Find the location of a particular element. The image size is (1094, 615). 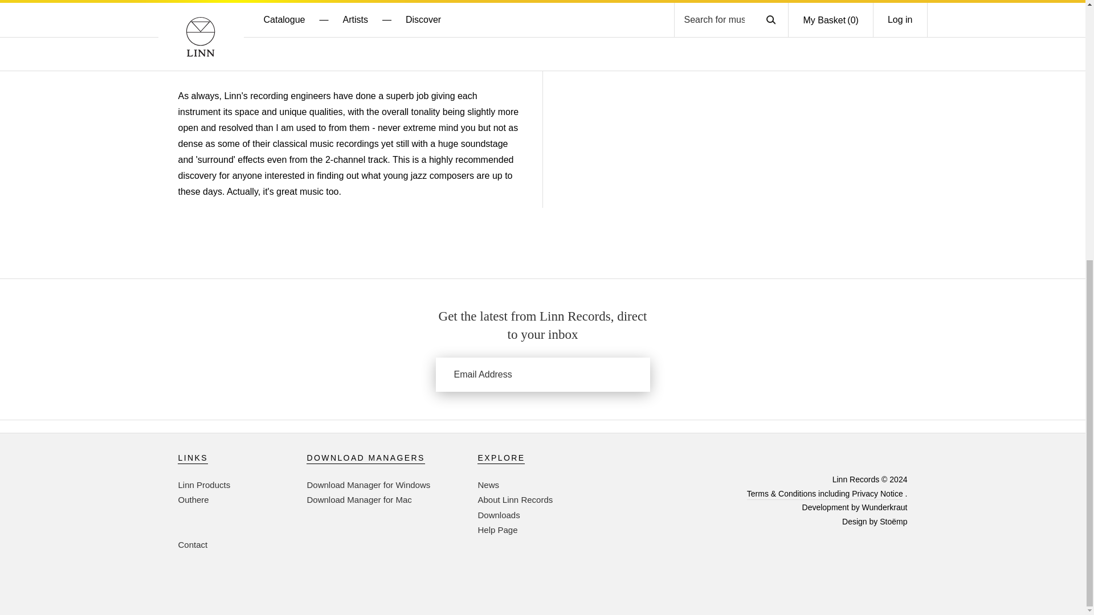

Downloads is located at coordinates (498, 515).